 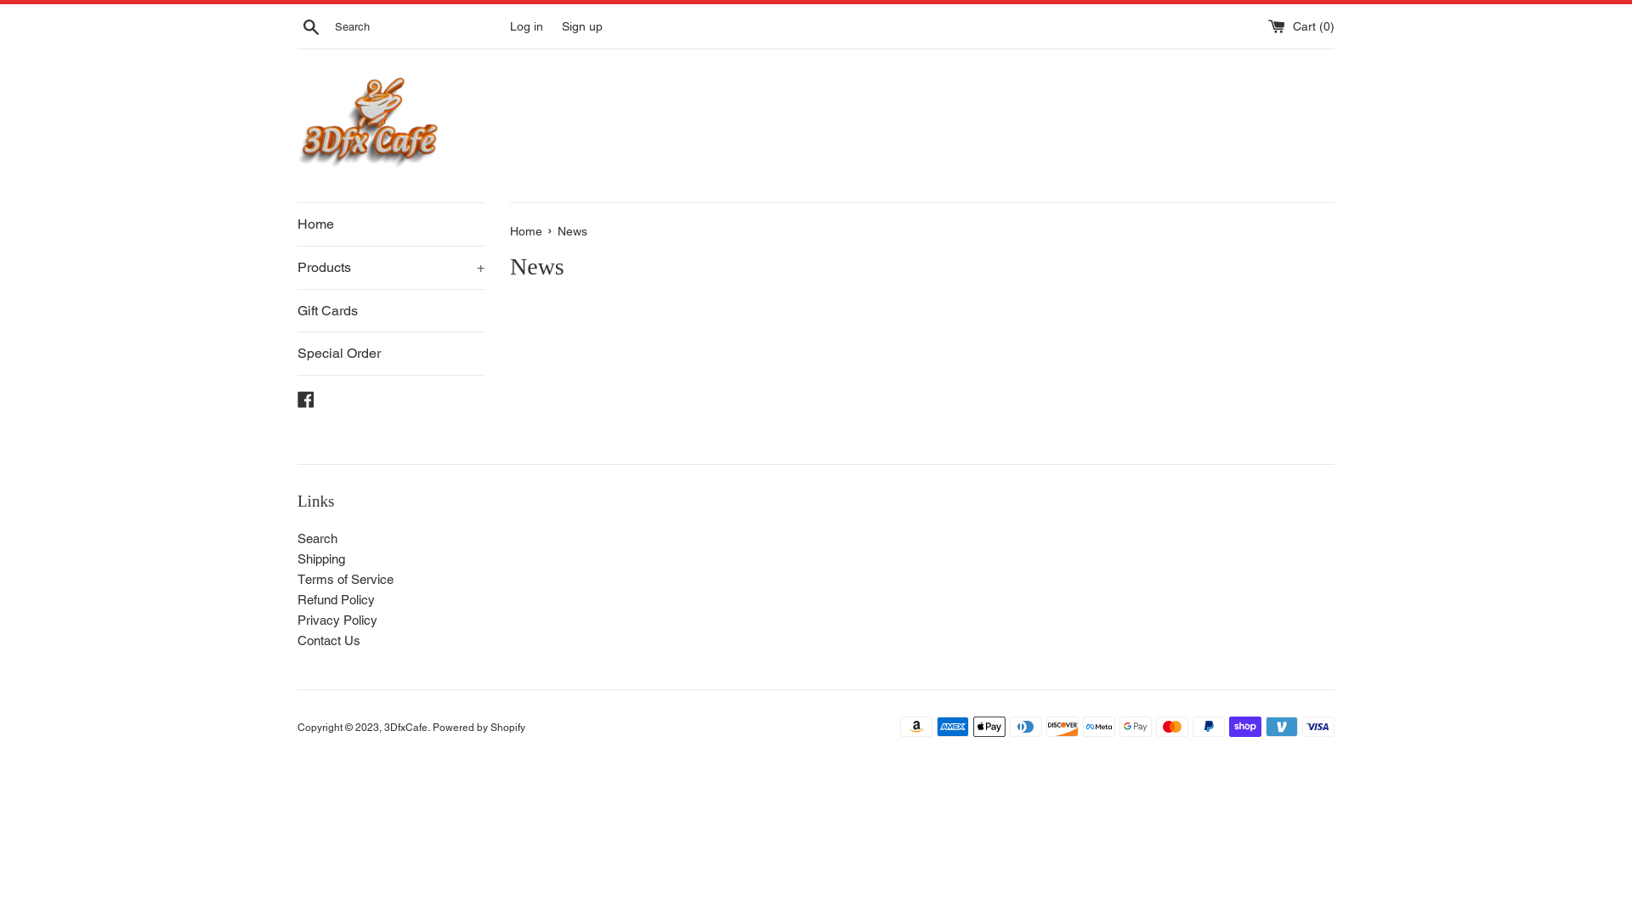 I want to click on Products
+, so click(x=391, y=268).